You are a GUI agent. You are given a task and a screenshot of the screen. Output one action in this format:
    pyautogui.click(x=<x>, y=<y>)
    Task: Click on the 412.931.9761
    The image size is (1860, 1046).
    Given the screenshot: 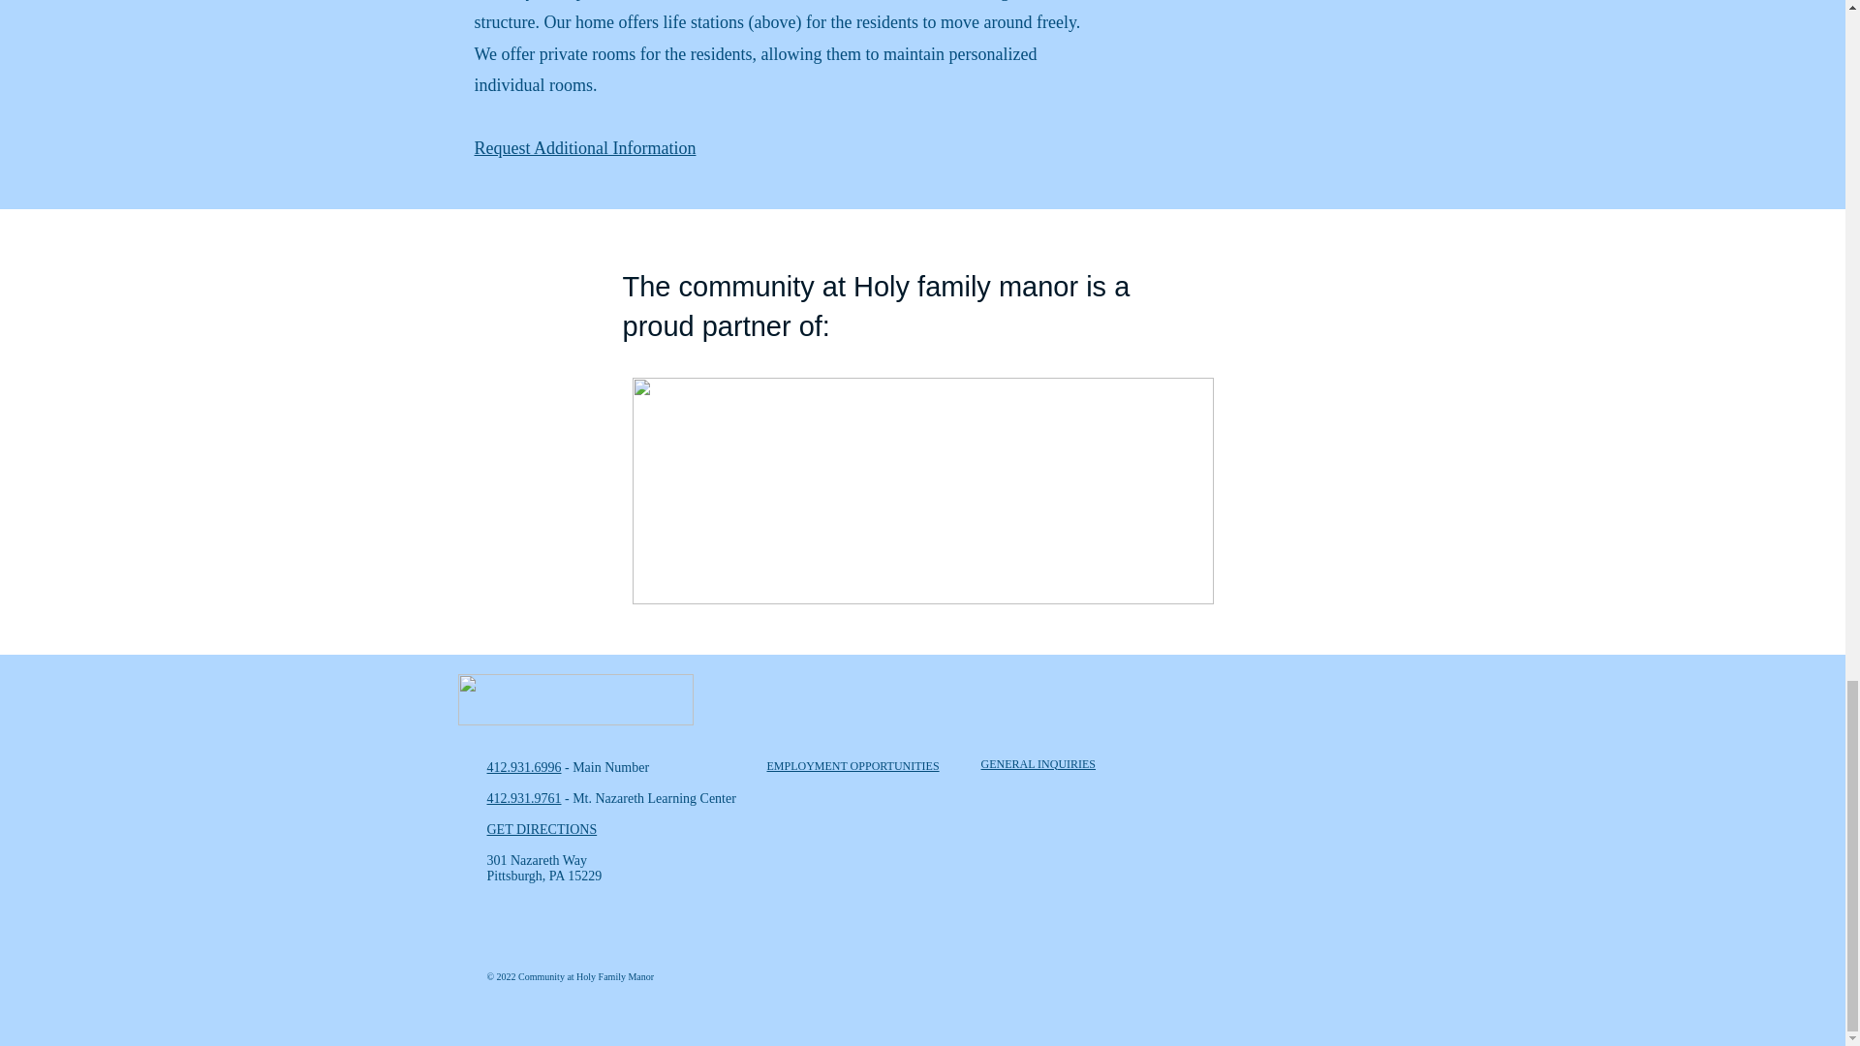 What is the action you would take?
    pyautogui.click(x=523, y=798)
    